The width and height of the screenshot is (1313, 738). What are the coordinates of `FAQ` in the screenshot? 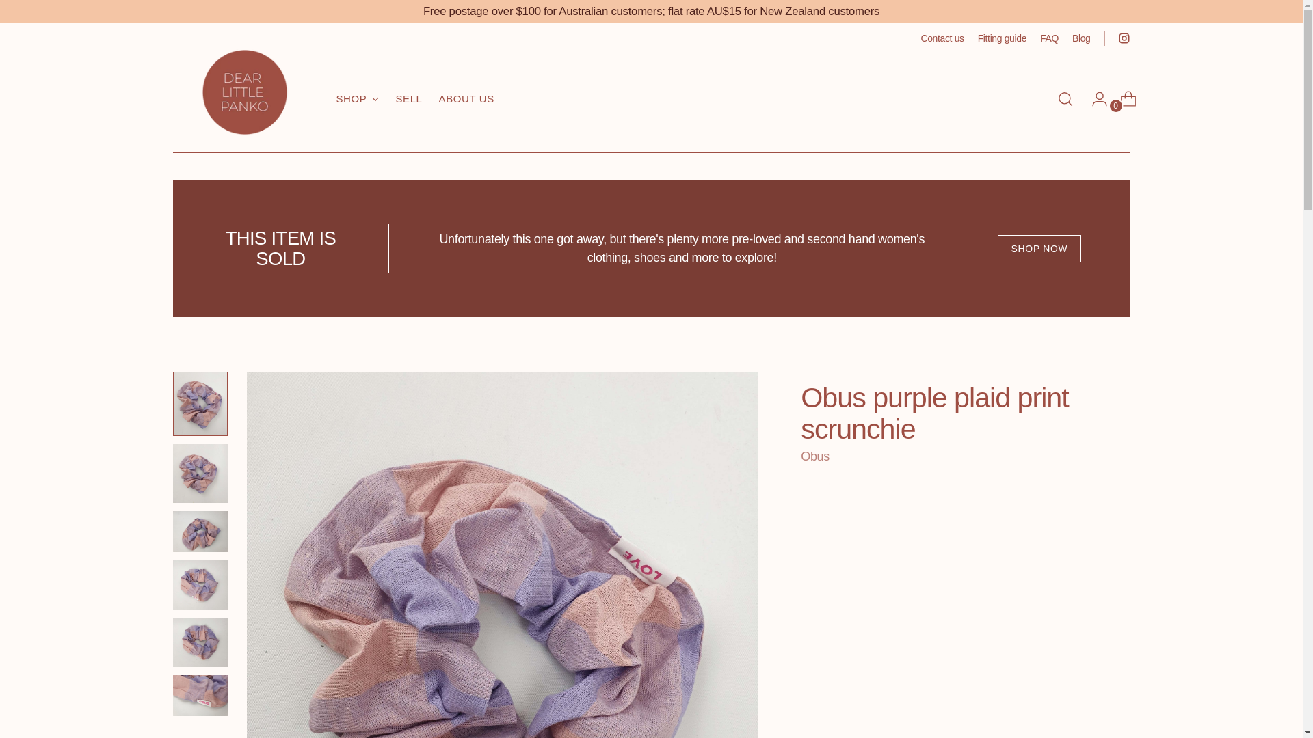 It's located at (408, 99).